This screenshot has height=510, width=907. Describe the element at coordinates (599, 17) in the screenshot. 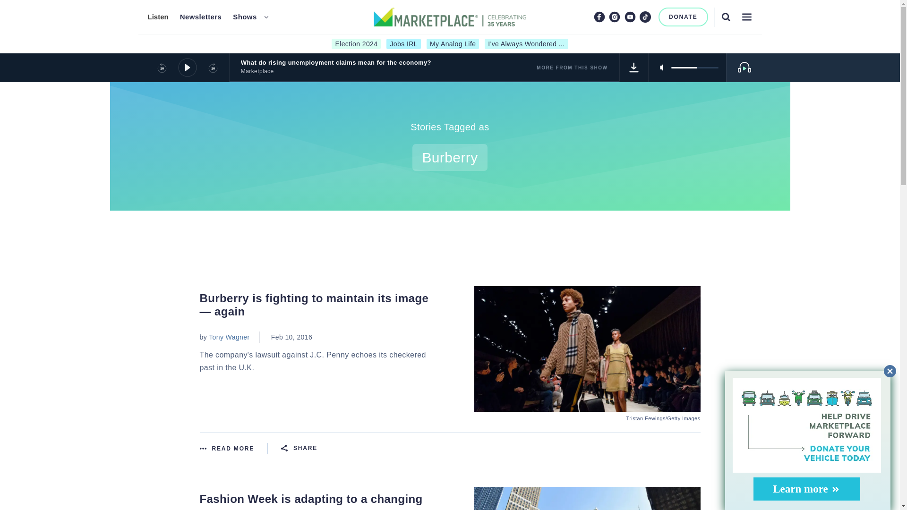

I see `Facebook` at that location.